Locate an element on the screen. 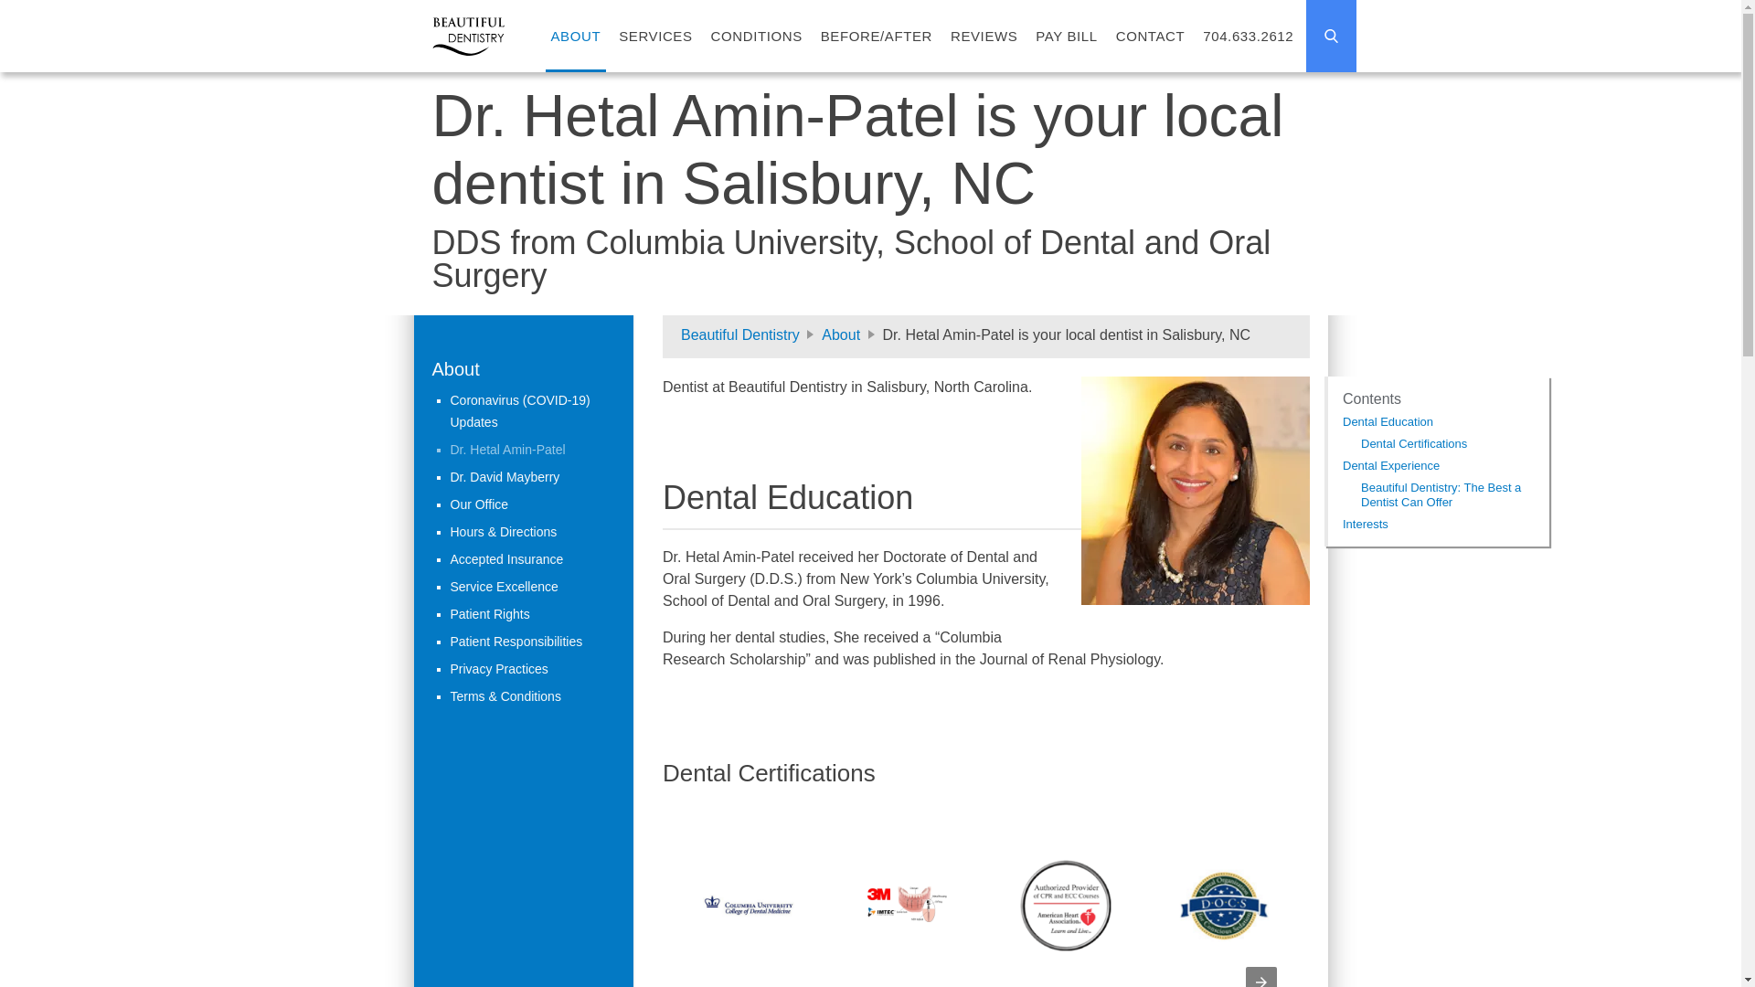  PAY BILL is located at coordinates (1066, 36).